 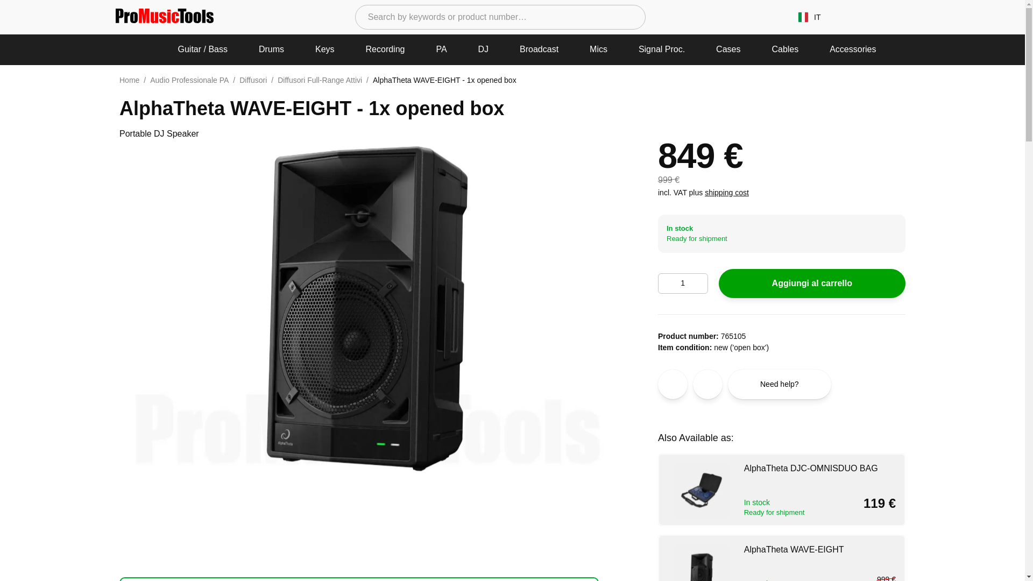 What do you see at coordinates (784, 49) in the screenshot?
I see `Cables` at bounding box center [784, 49].